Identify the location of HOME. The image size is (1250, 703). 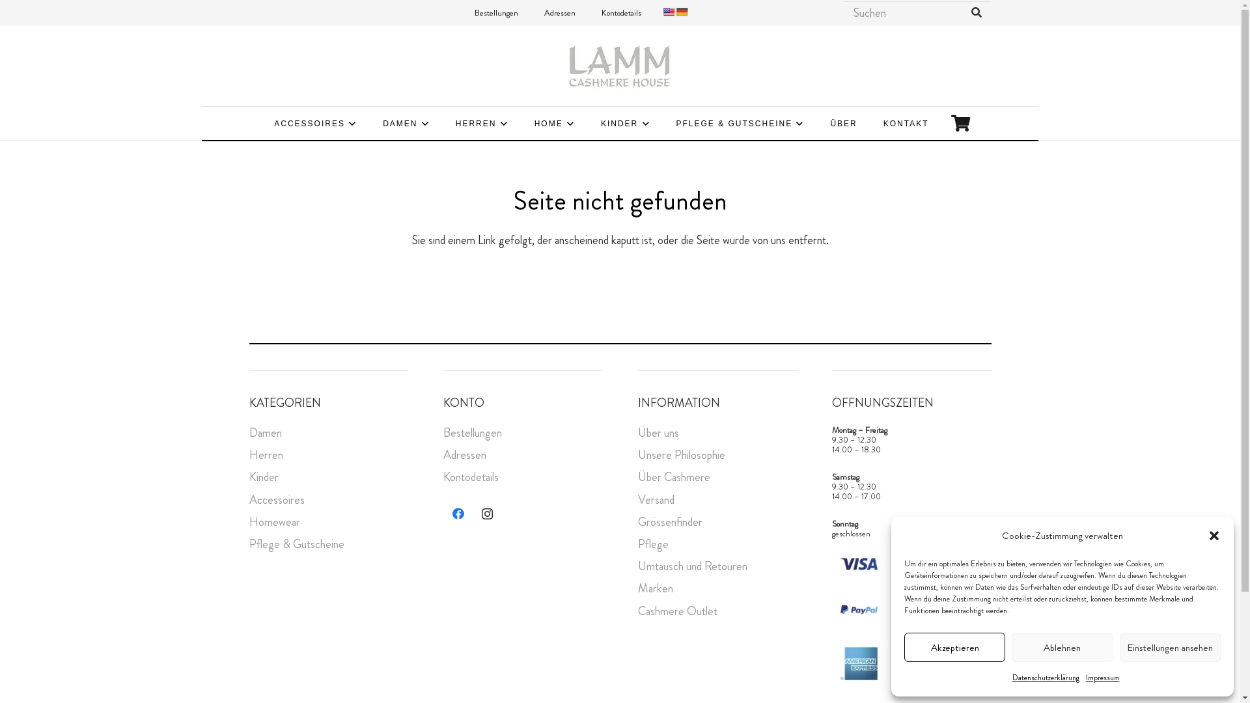
(555, 123).